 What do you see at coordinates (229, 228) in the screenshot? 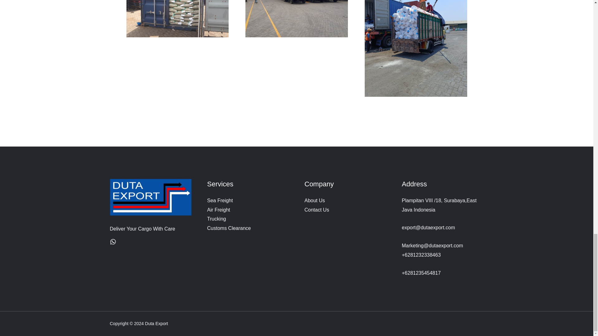
I see `Customs Clearance` at bounding box center [229, 228].